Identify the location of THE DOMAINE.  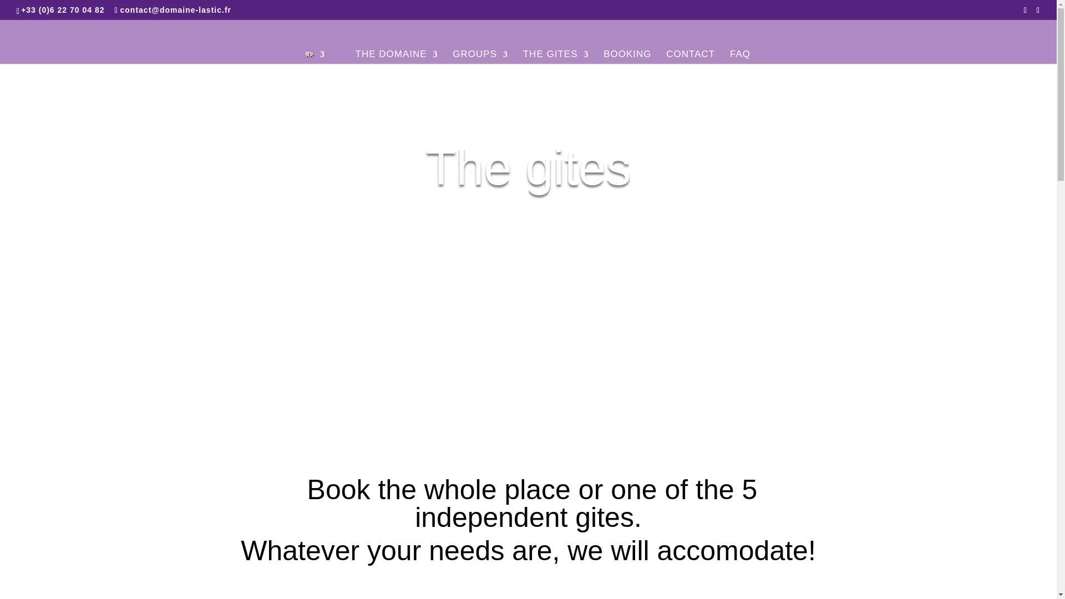
(397, 57).